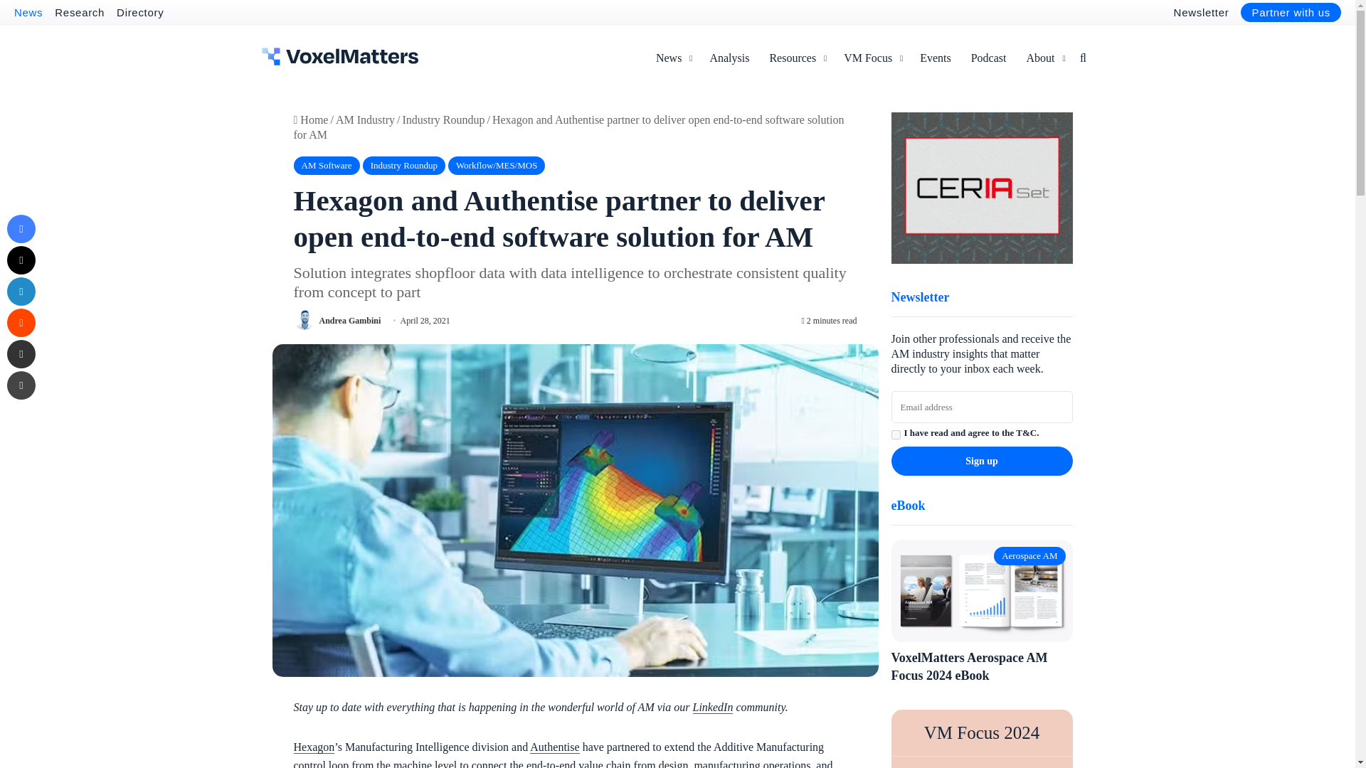  What do you see at coordinates (21, 260) in the screenshot?
I see `X` at bounding box center [21, 260].